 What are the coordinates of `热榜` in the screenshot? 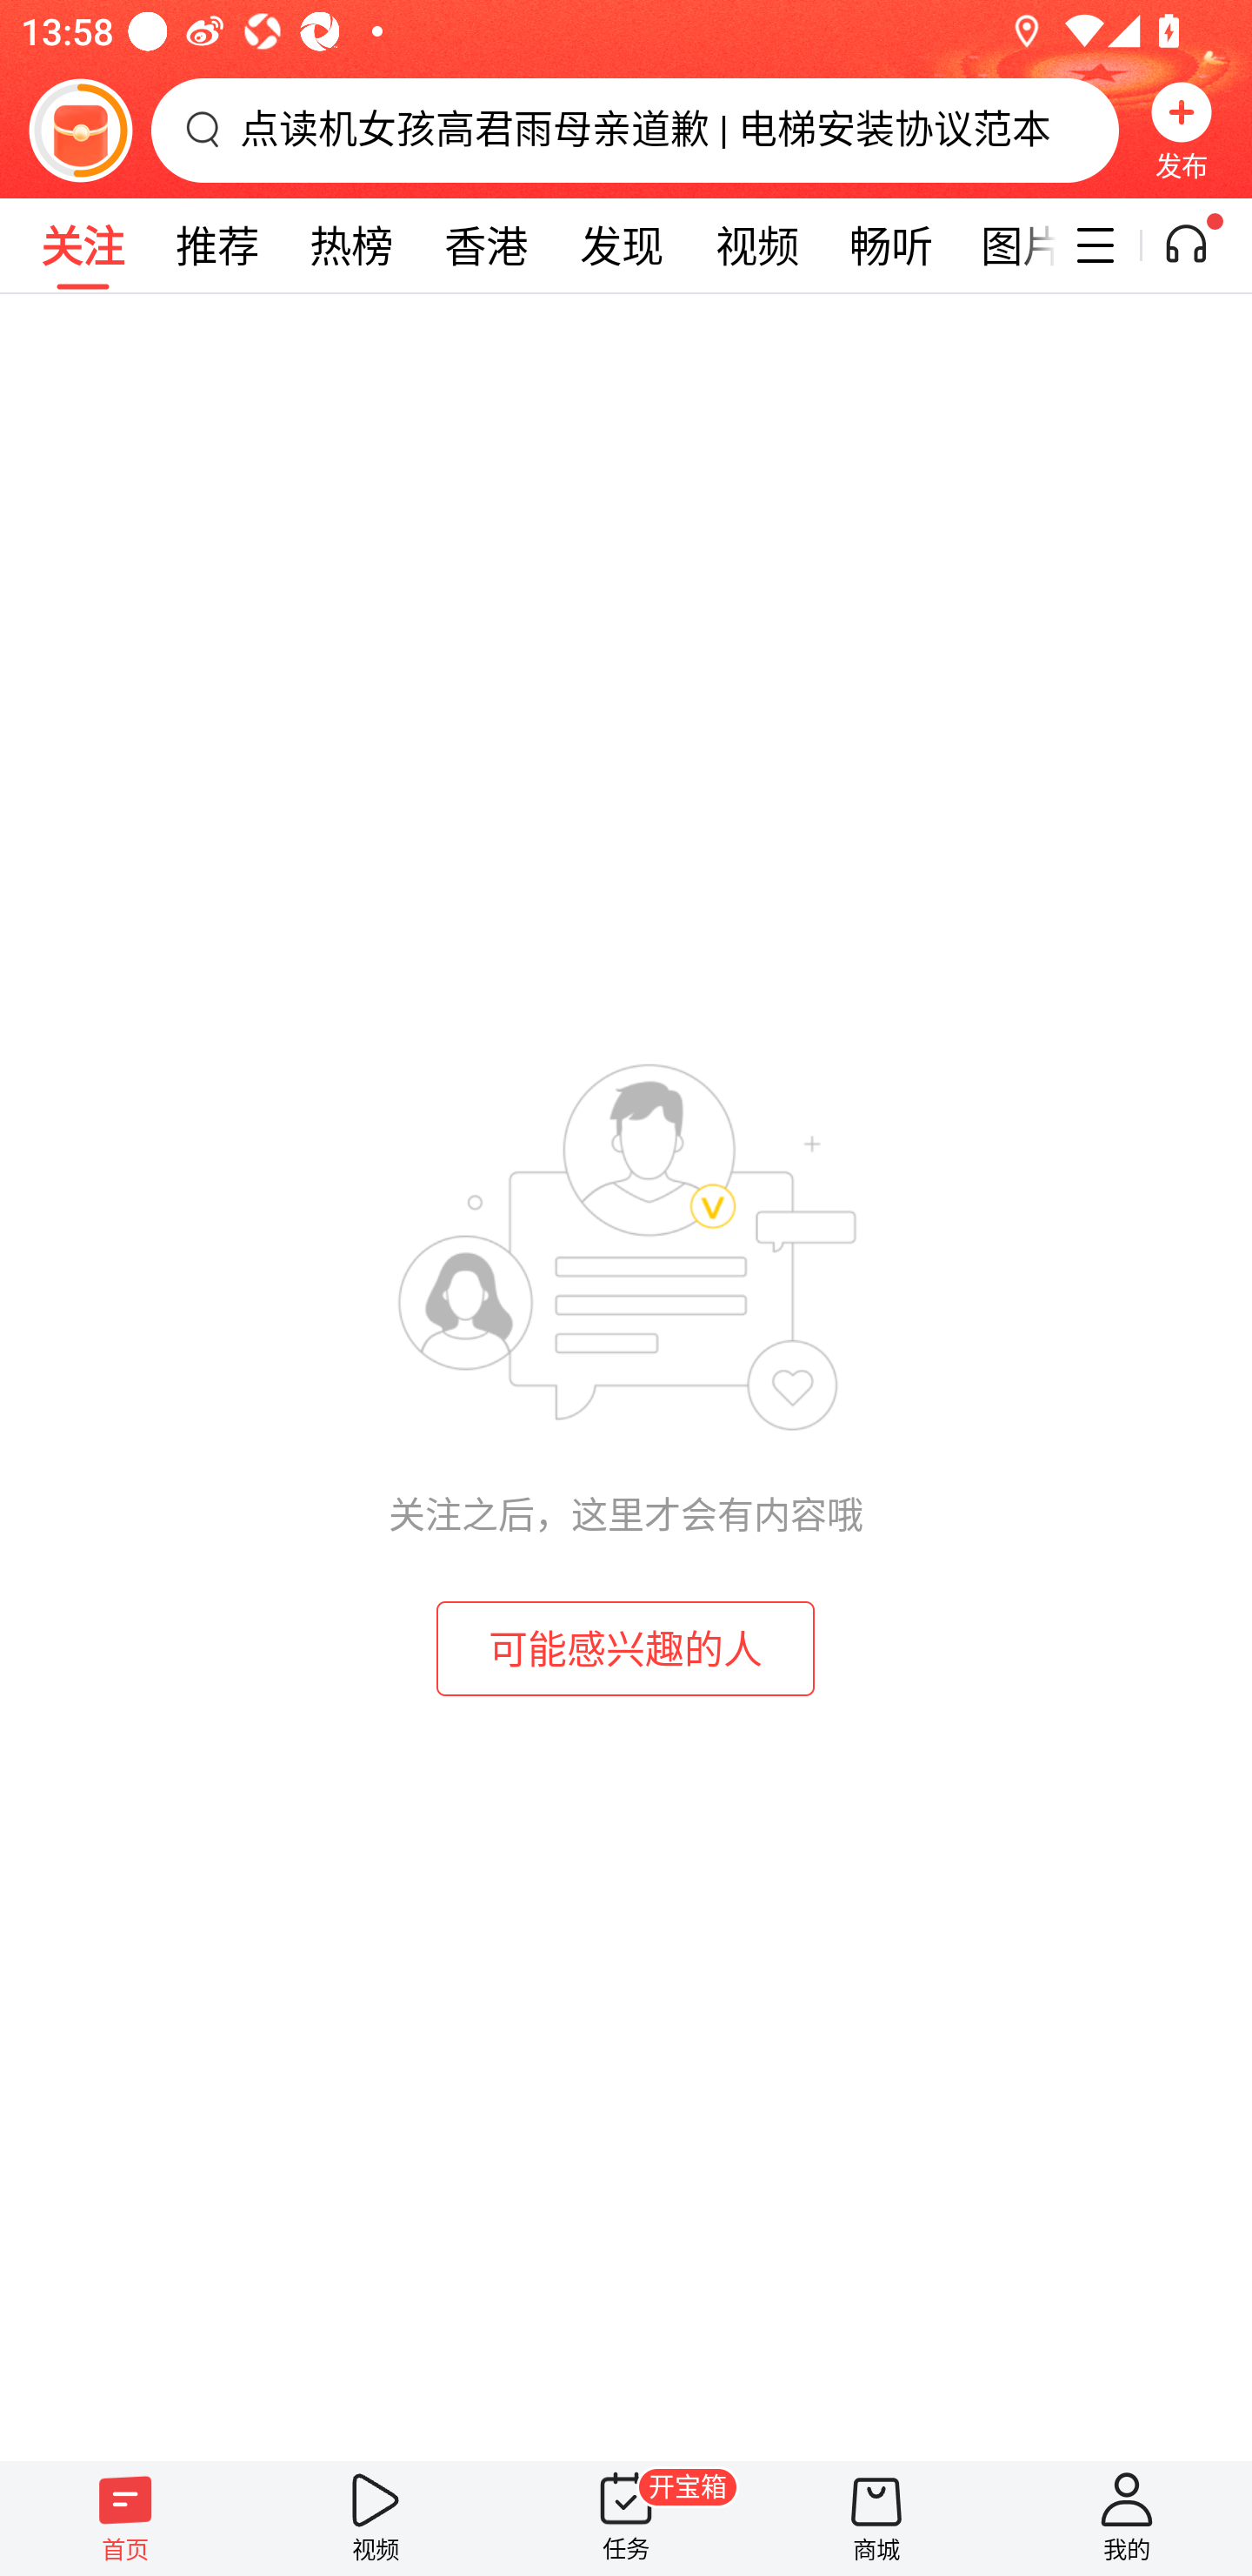 It's located at (350, 245).